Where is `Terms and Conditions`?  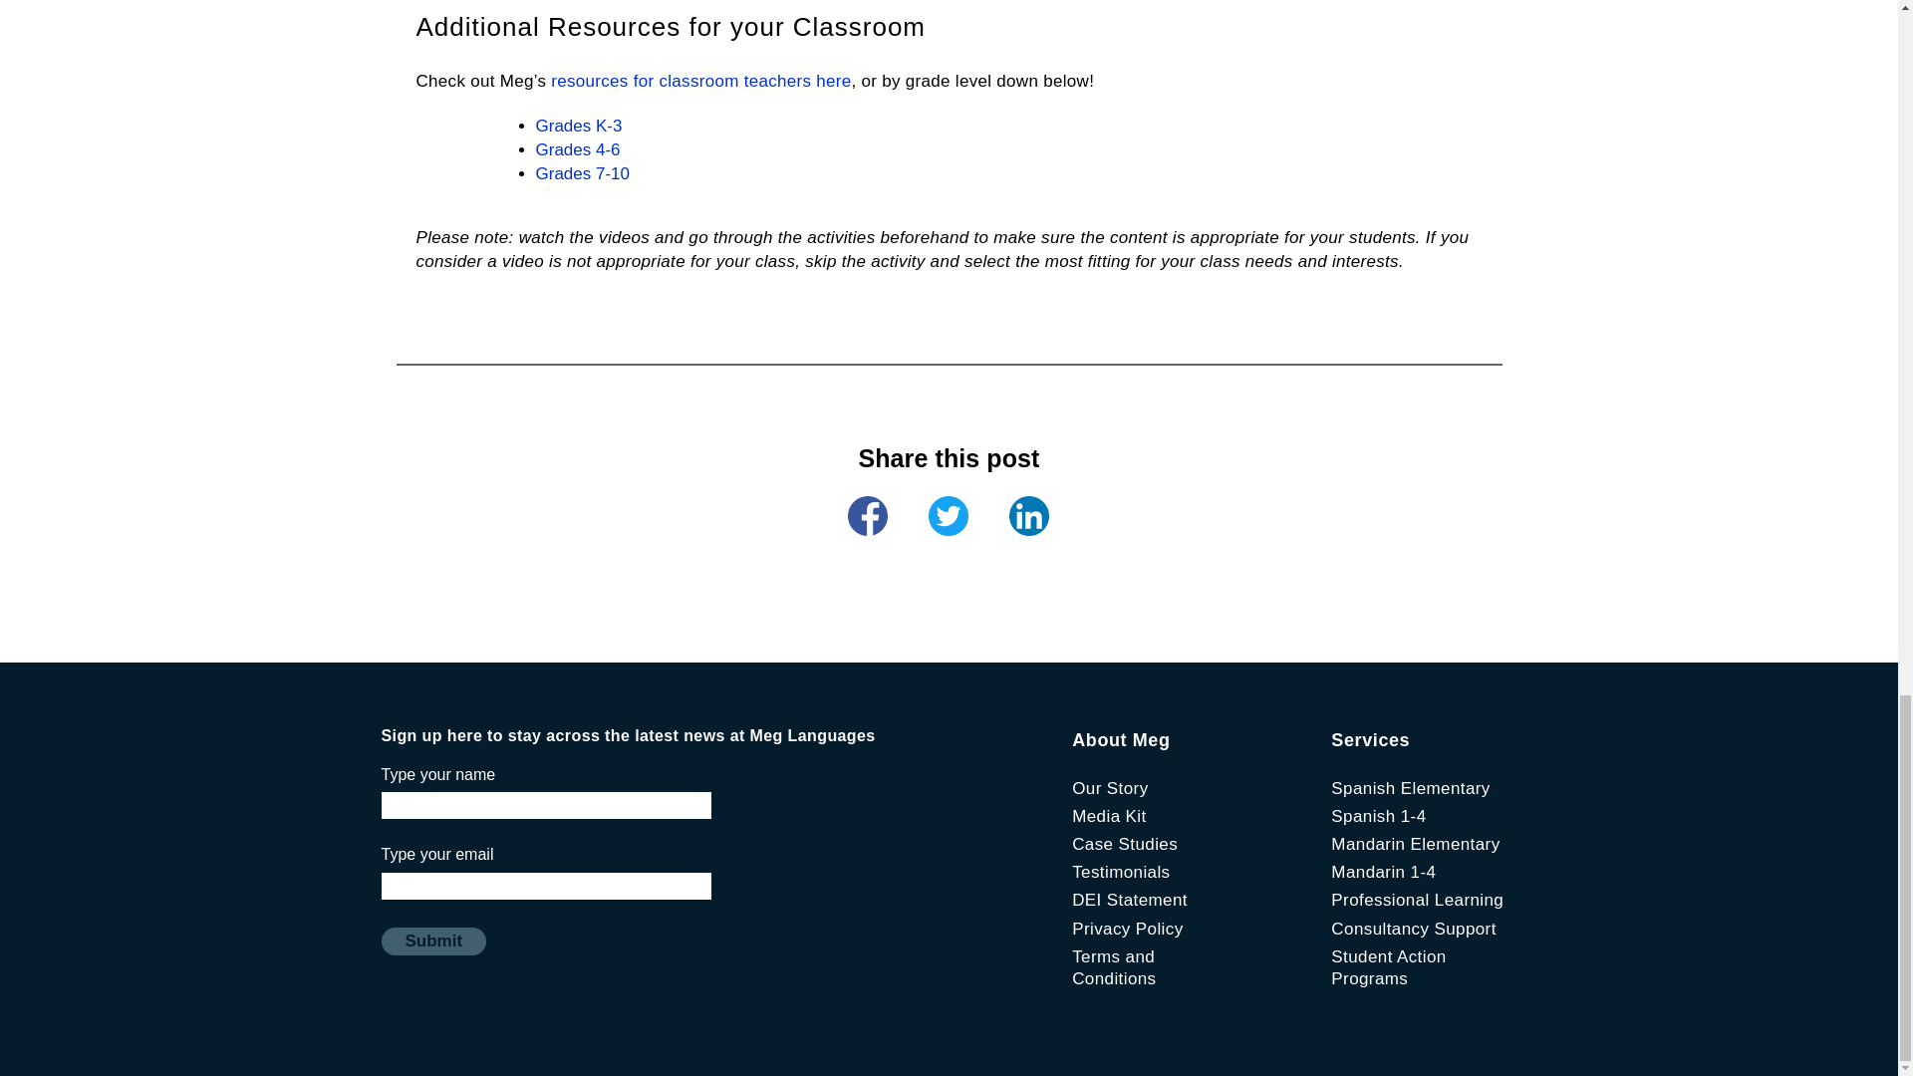
Terms and Conditions is located at coordinates (1113, 968).